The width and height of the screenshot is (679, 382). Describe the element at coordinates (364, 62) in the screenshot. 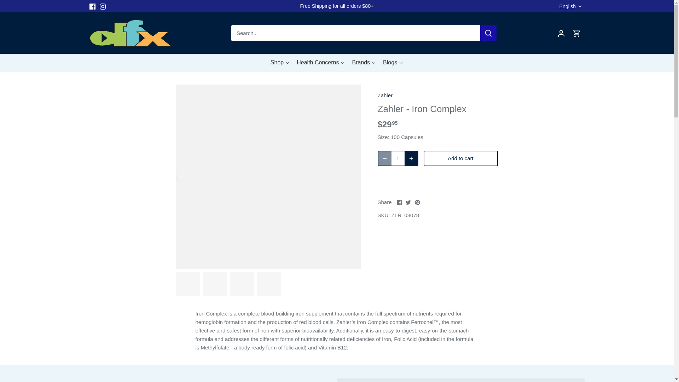

I see `Zahler` at that location.